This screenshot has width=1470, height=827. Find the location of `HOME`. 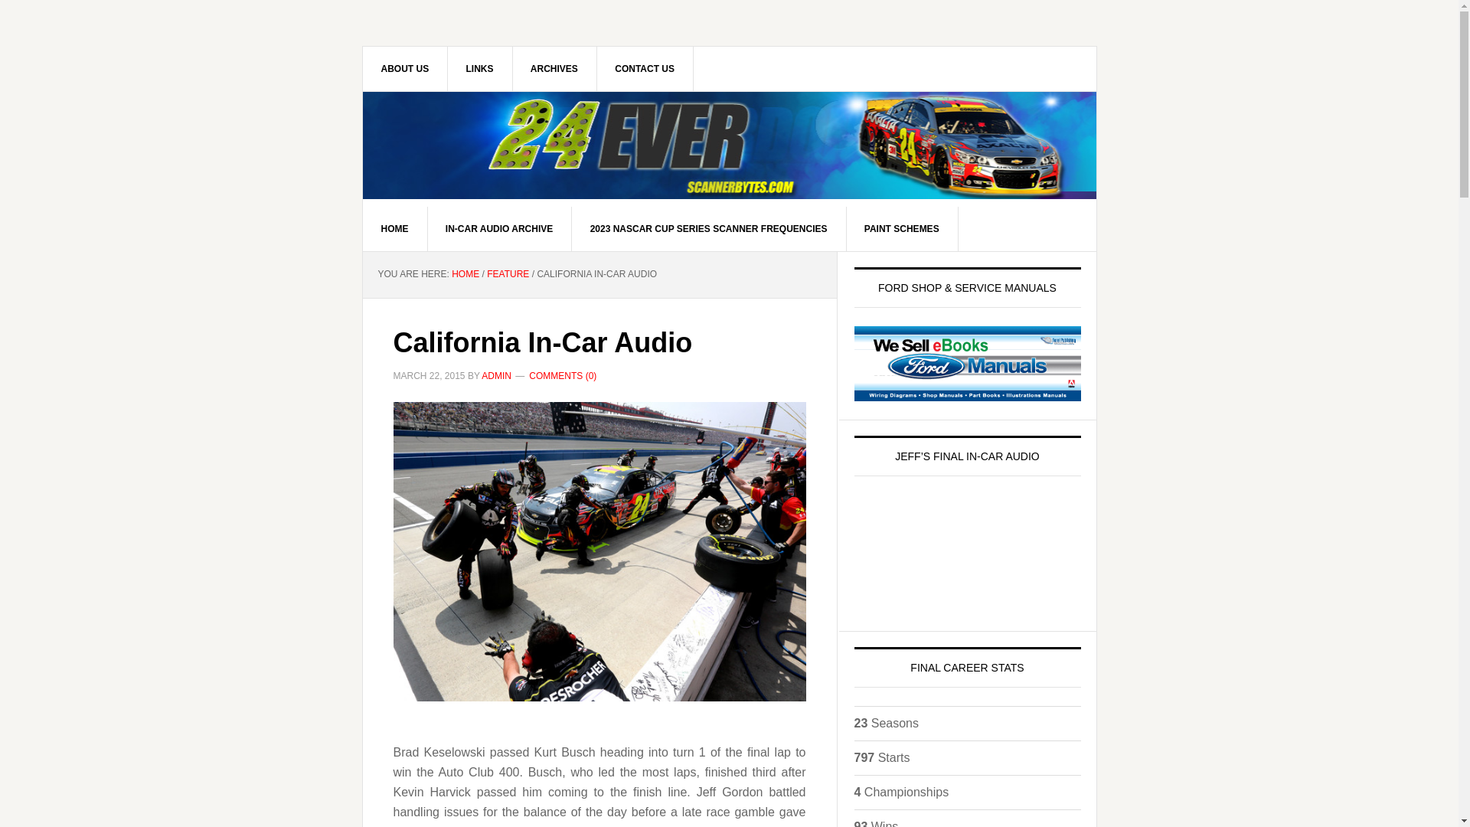

HOME is located at coordinates (465, 274).